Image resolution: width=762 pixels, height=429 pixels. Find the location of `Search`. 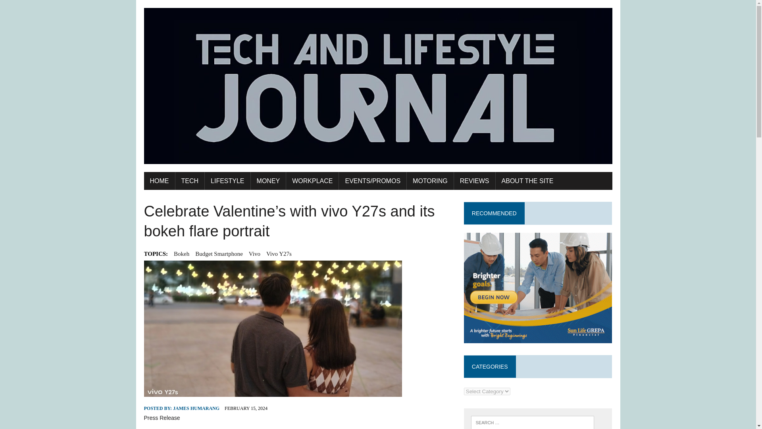

Search is located at coordinates (40, 8).